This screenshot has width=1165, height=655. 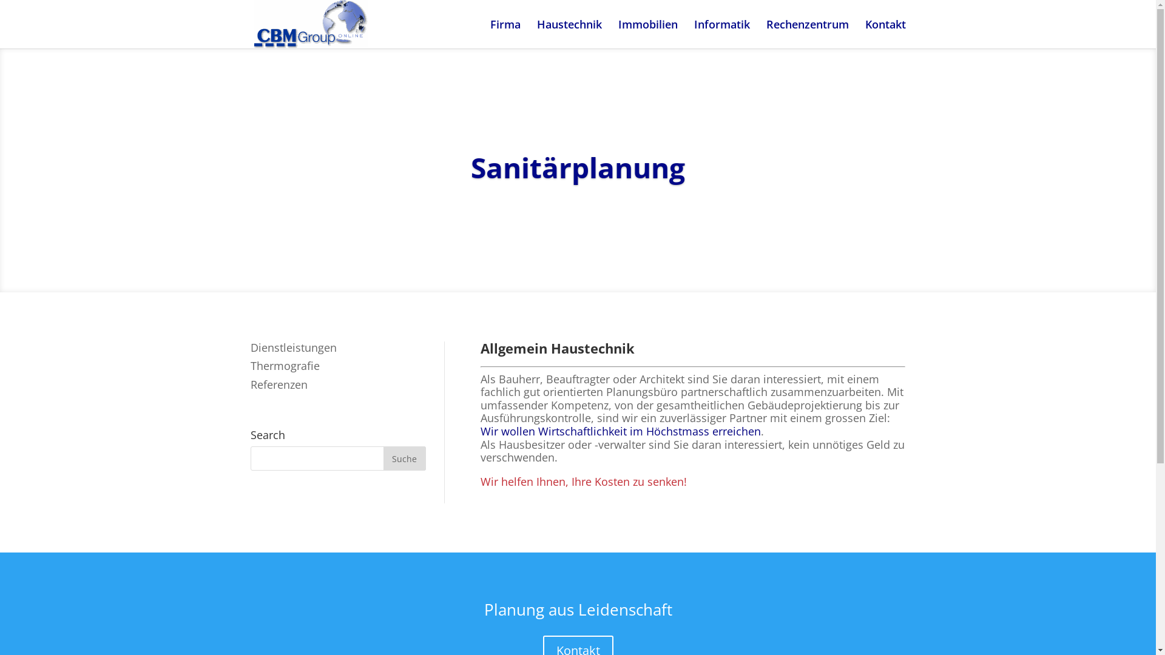 I want to click on Thermografie, so click(x=285, y=366).